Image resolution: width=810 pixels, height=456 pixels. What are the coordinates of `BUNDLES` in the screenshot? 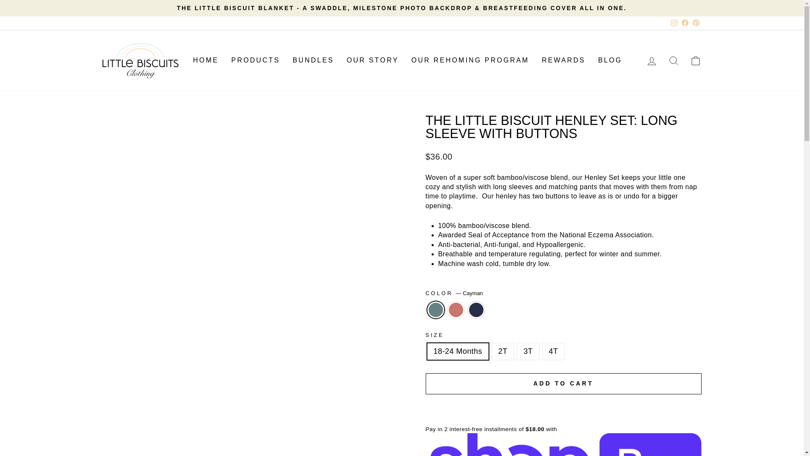 It's located at (313, 61).